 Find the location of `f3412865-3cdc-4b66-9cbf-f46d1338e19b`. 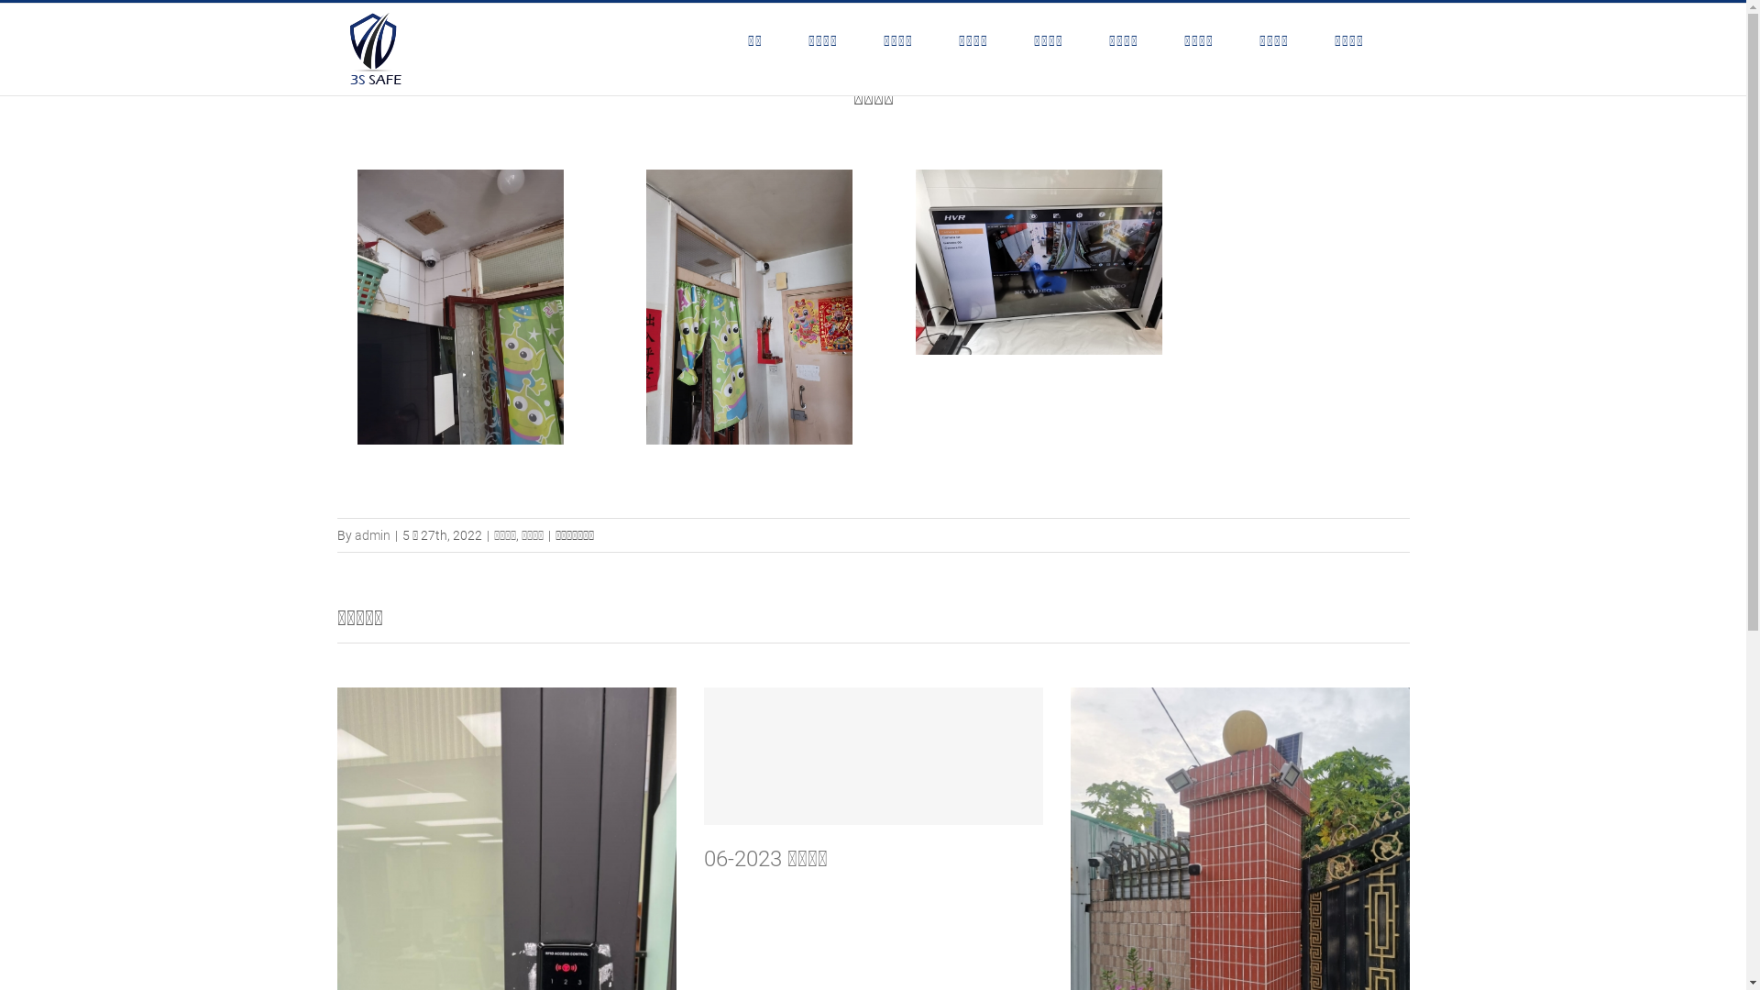

f3412865-3cdc-4b66-9cbf-f46d1338e19b is located at coordinates (460, 185).